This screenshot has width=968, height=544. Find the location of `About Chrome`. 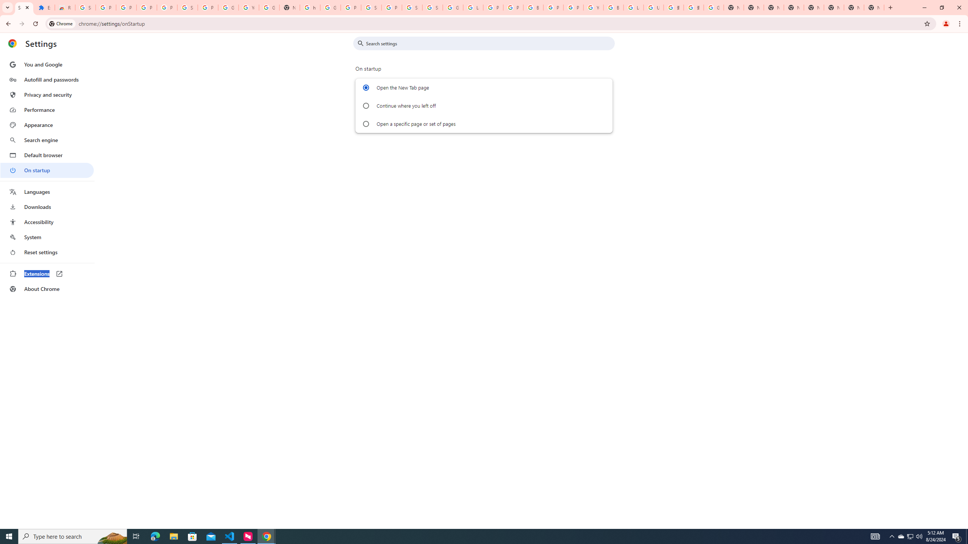

About Chrome is located at coordinates (47, 289).